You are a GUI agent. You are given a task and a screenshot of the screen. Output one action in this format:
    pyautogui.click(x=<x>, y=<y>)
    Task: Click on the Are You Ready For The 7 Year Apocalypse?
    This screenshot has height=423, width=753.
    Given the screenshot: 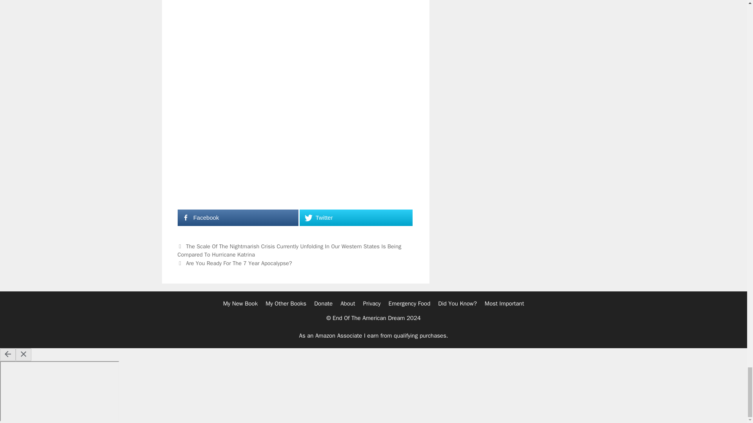 What is the action you would take?
    pyautogui.click(x=239, y=263)
    